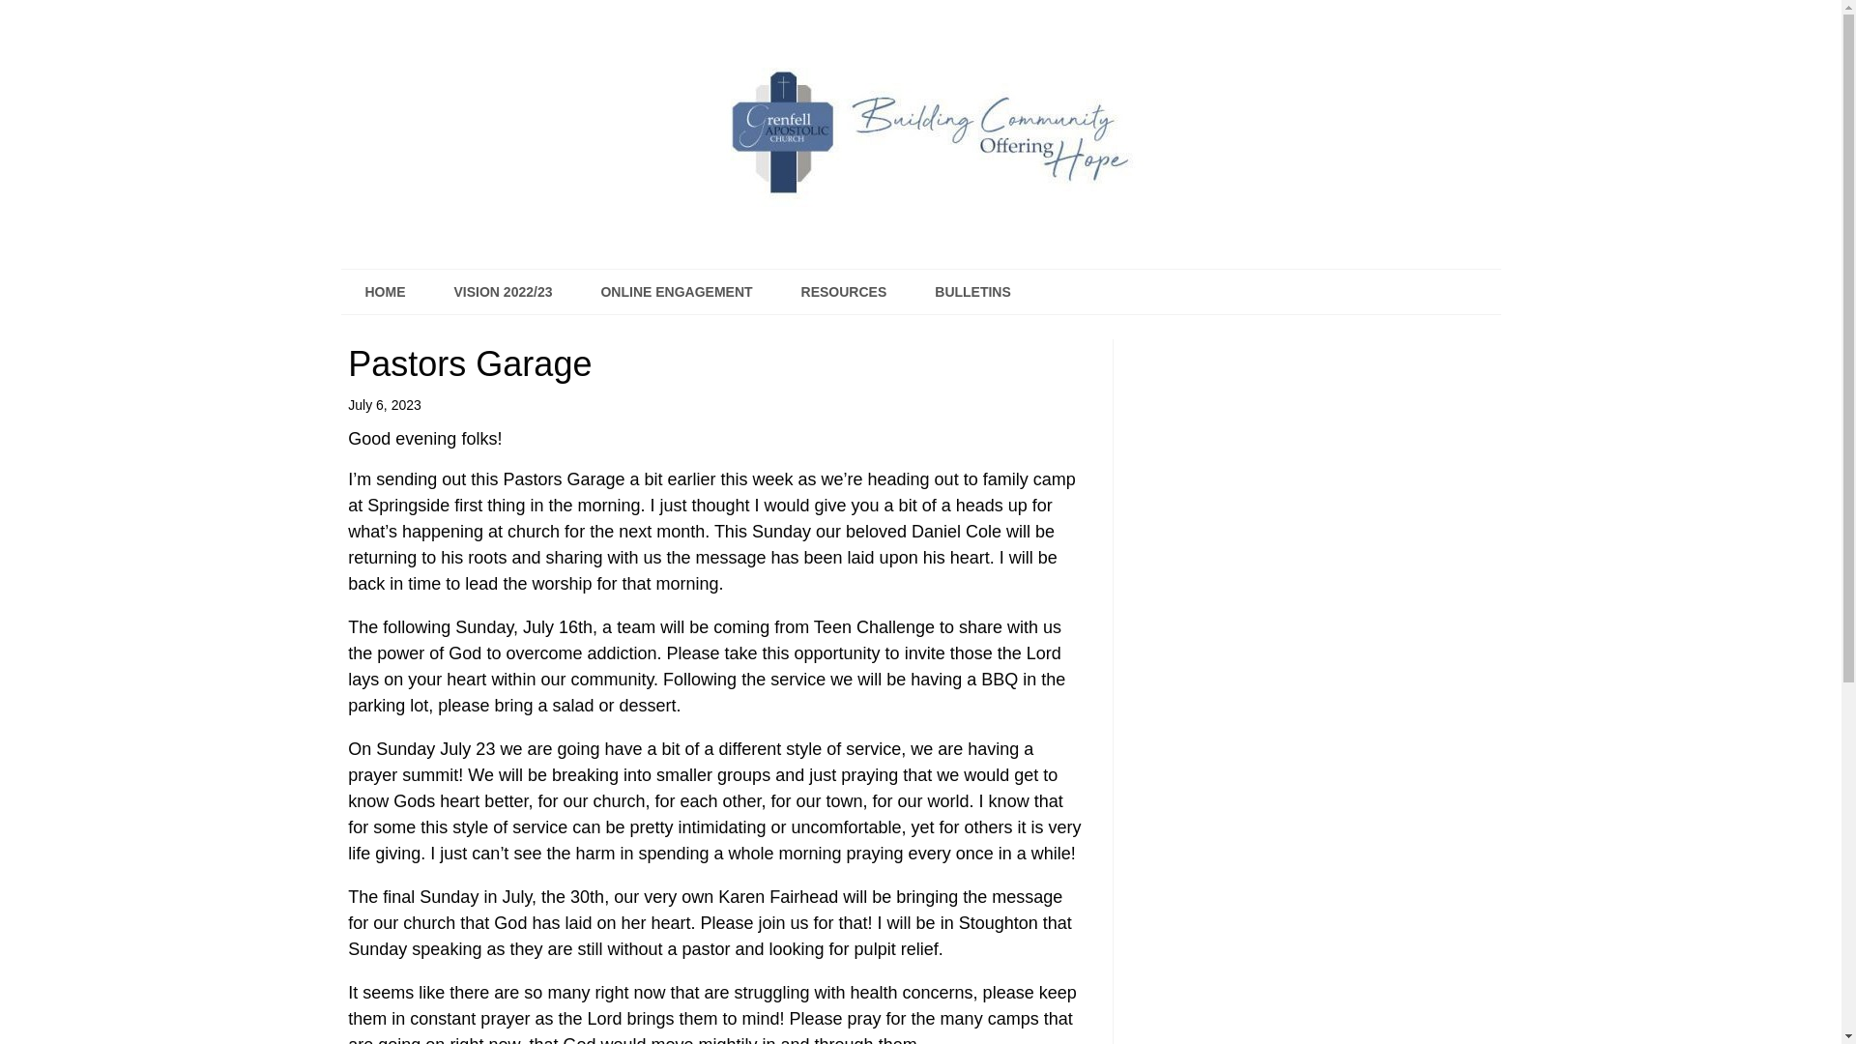 This screenshot has height=1044, width=1856. I want to click on HOME, so click(384, 292).